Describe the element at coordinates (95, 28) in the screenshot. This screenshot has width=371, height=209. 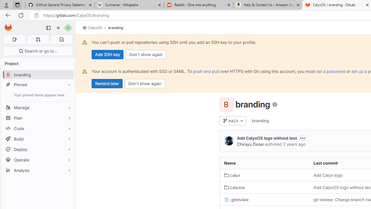
I see `CalyxOS/` at that location.